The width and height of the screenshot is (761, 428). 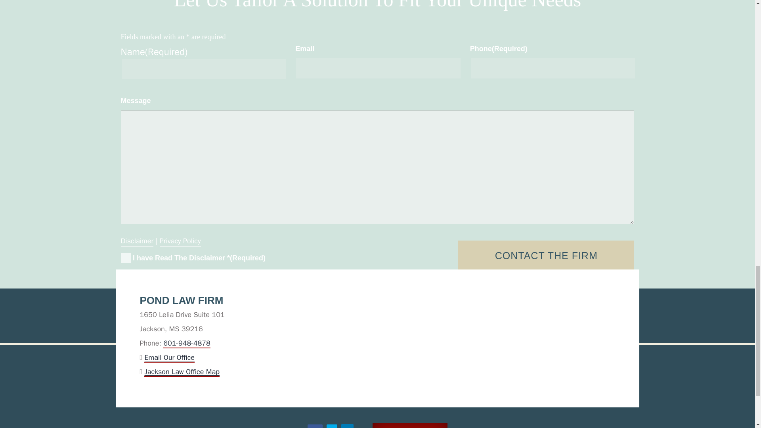 What do you see at coordinates (180, 239) in the screenshot?
I see `Privacy Policy` at bounding box center [180, 239].